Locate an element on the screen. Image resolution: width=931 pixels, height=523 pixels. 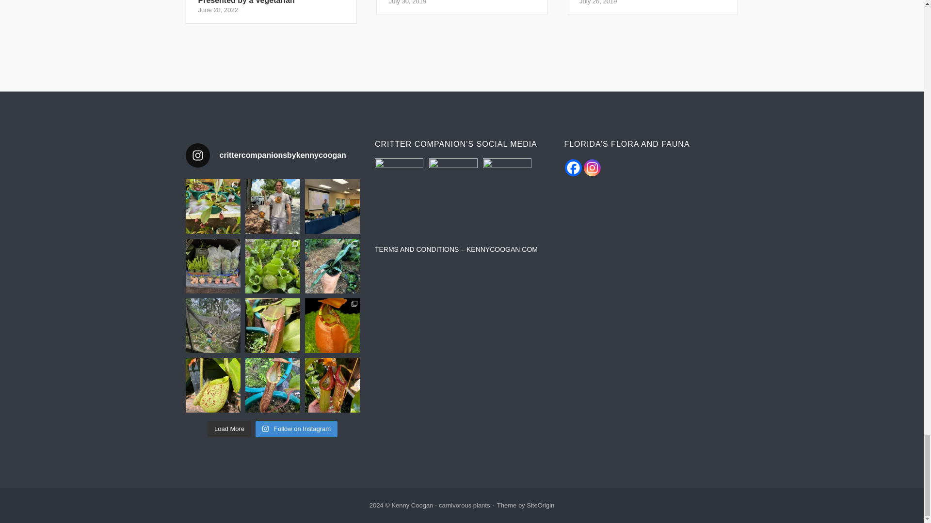
How To Ship Carnivorous Plants? is located at coordinates (462, 8).